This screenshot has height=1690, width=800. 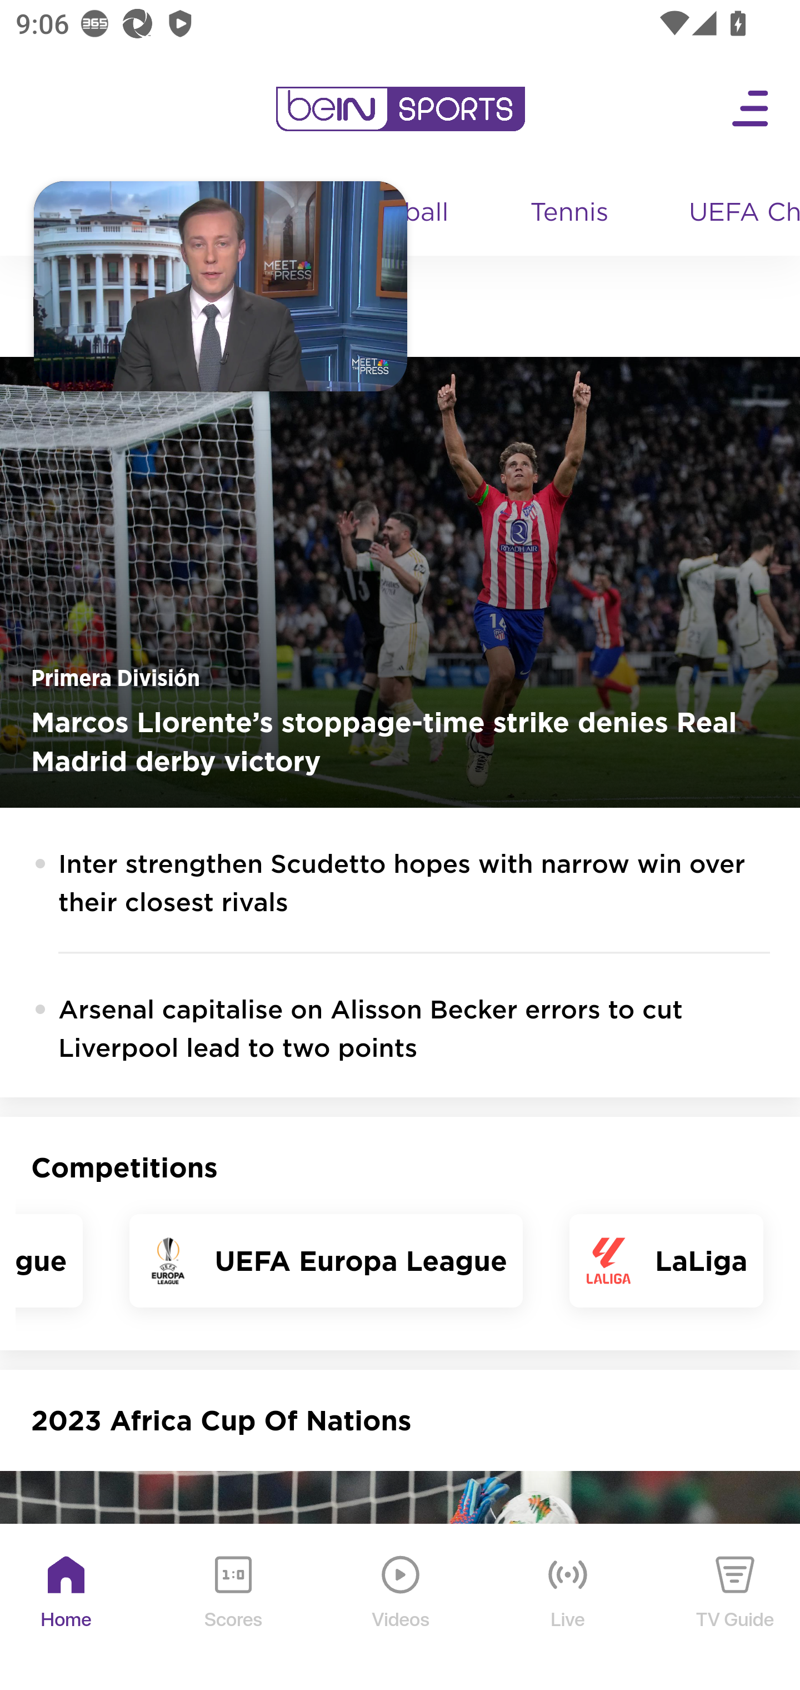 What do you see at coordinates (67, 1608) in the screenshot?
I see `Home Home Icon Home` at bounding box center [67, 1608].